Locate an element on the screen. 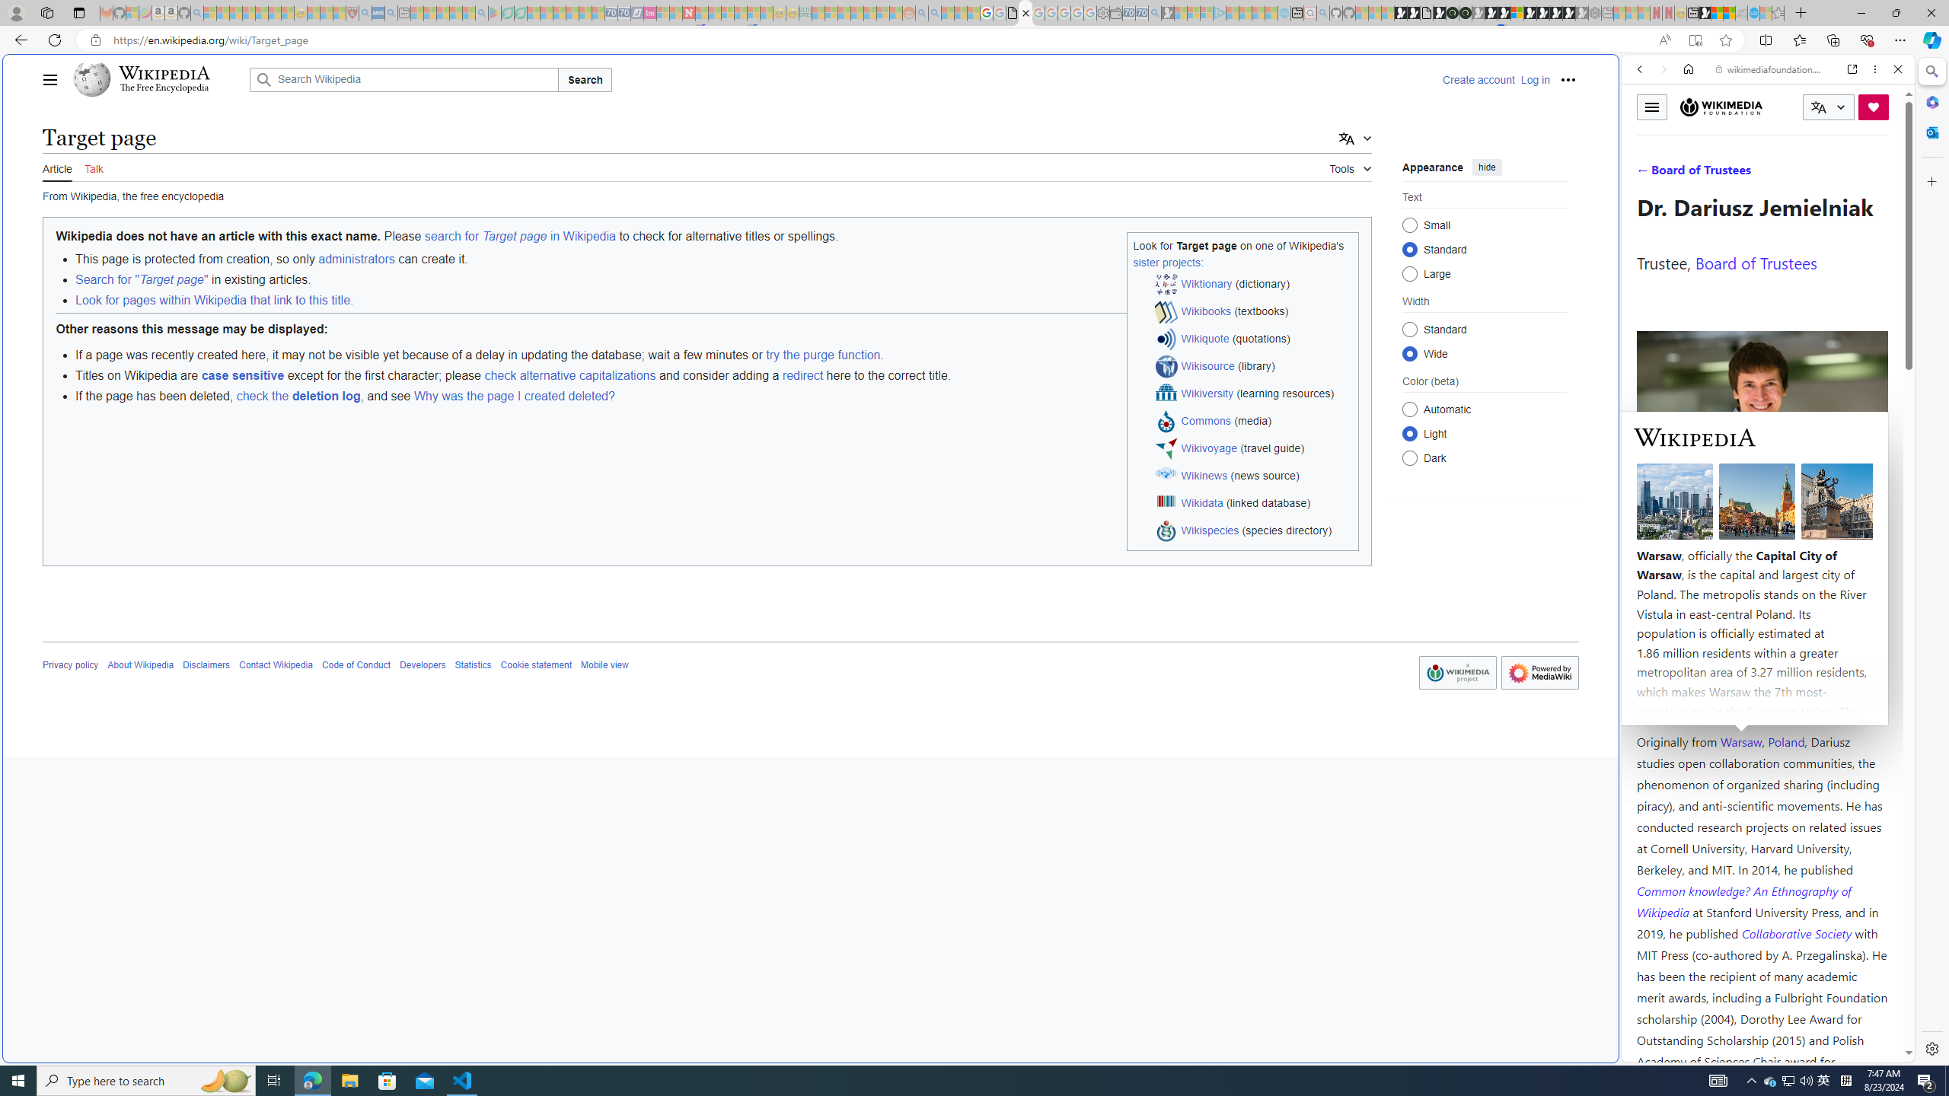 Image resolution: width=1949 pixels, height=1096 pixels. Wikiquote (quotations) is located at coordinates (1254, 339).